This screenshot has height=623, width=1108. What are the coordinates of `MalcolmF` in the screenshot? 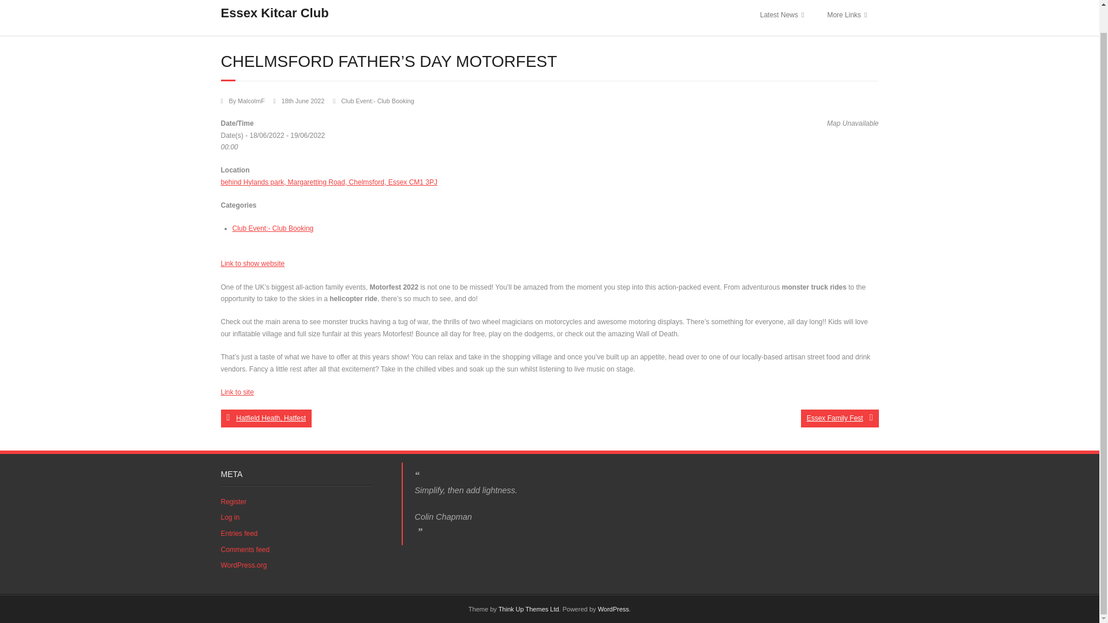 It's located at (251, 100).